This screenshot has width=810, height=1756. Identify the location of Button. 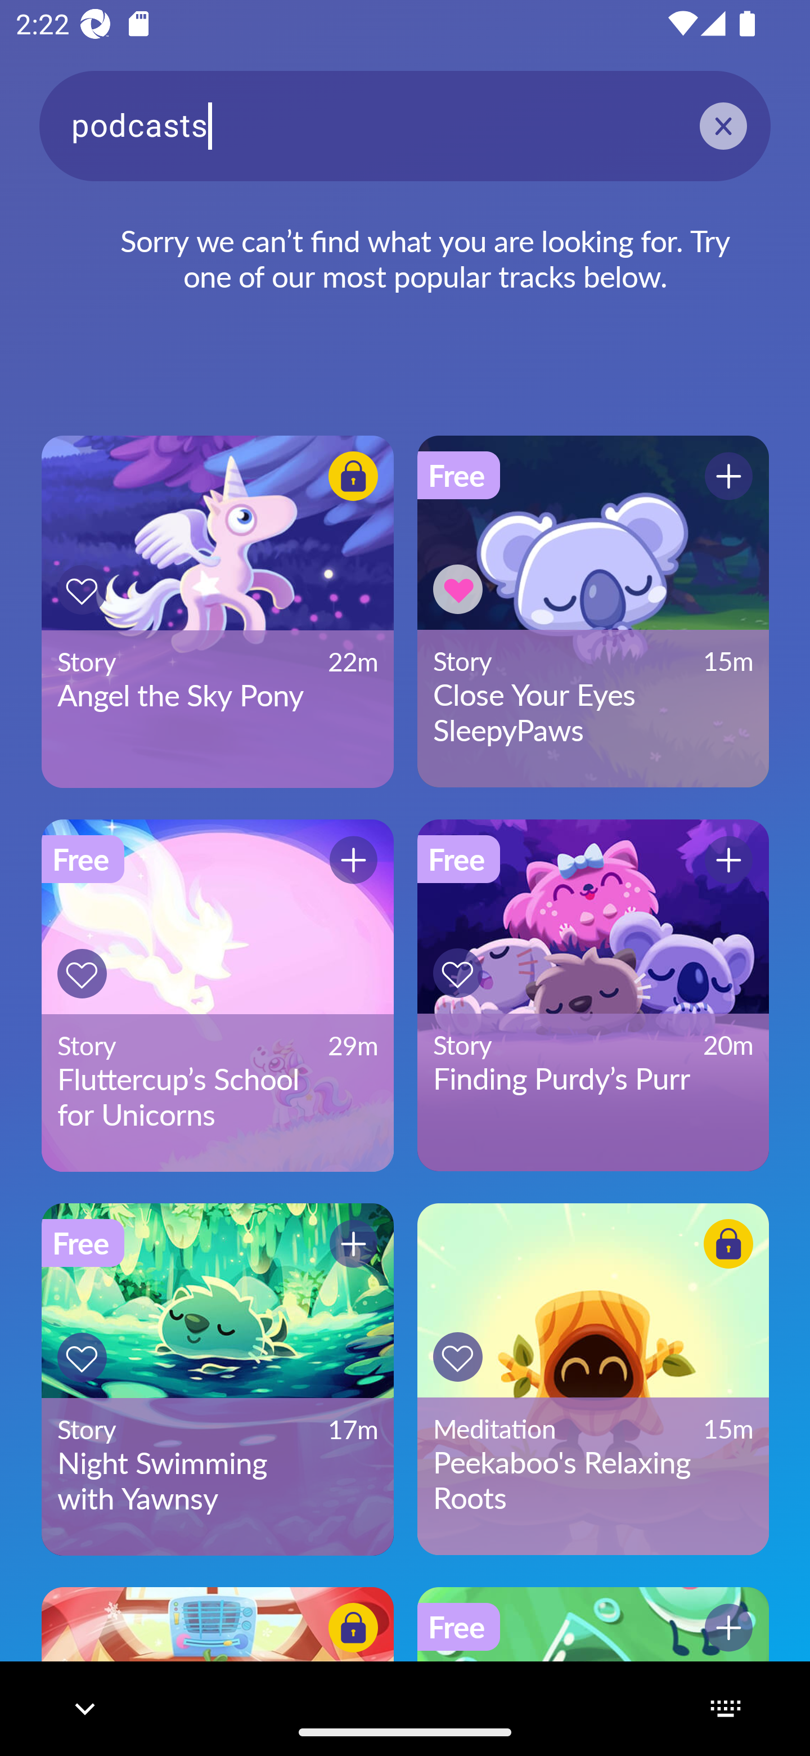
(728, 476).